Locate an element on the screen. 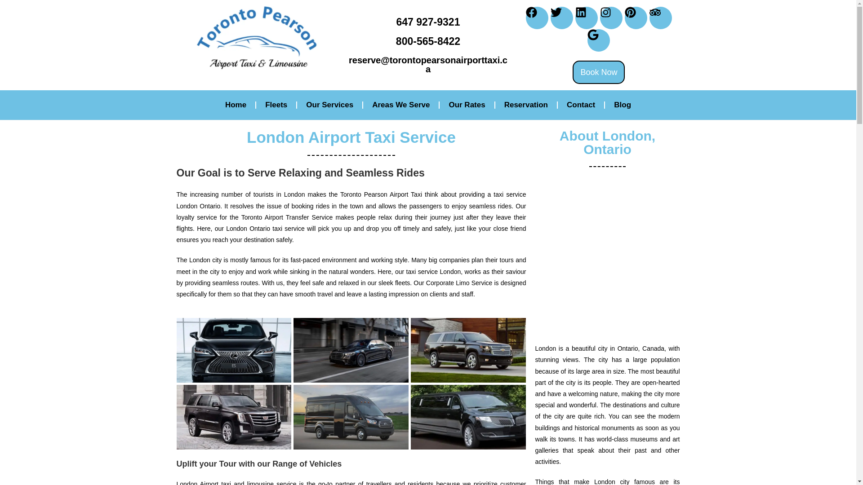 This screenshot has width=863, height=485. Blog is located at coordinates (622, 105).